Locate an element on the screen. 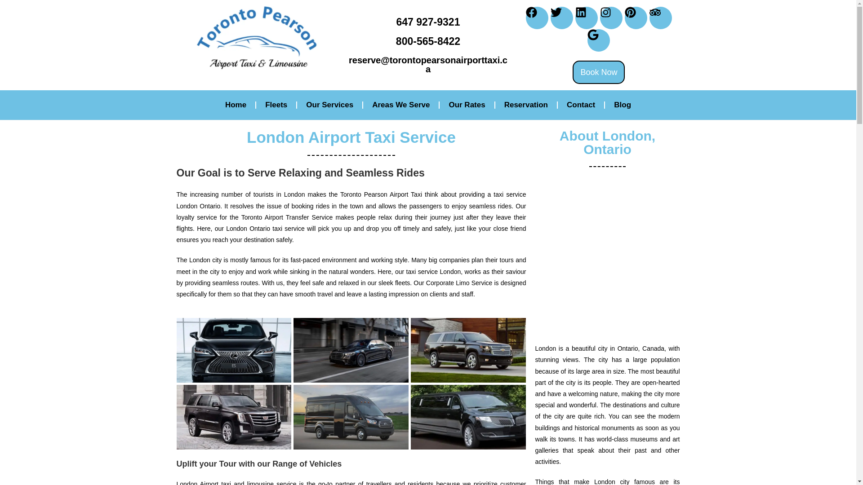 This screenshot has width=863, height=485. Blog is located at coordinates (622, 105).